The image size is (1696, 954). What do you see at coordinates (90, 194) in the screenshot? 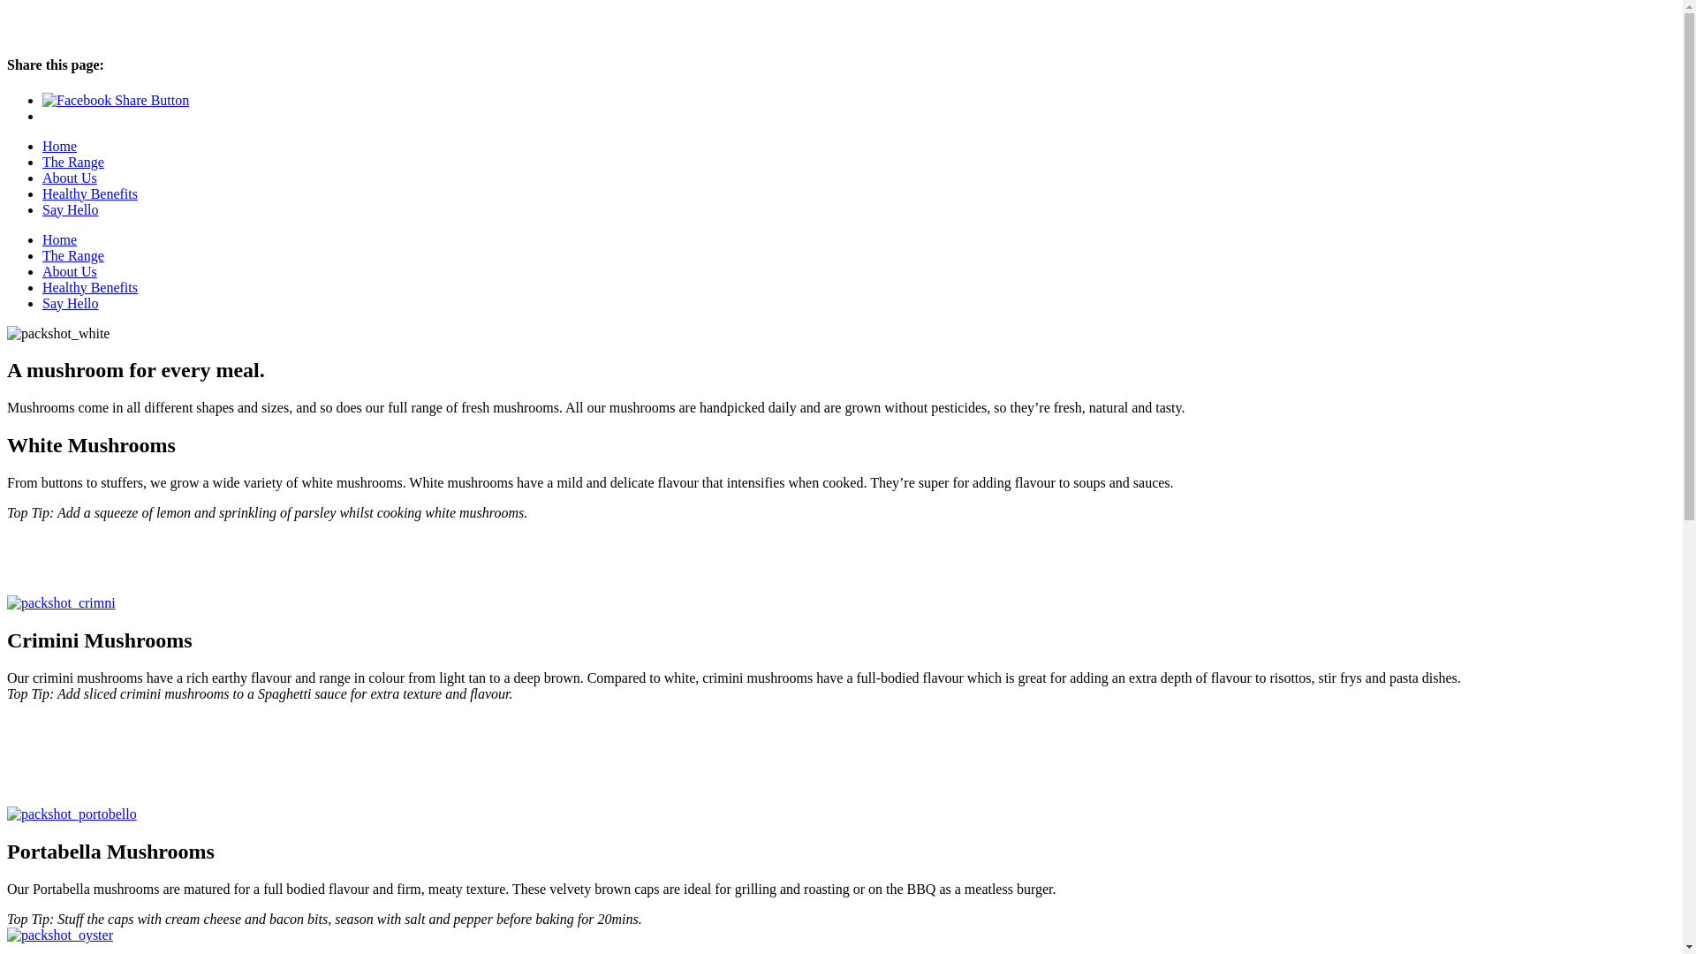
I see `Healthy Benefits` at bounding box center [90, 194].